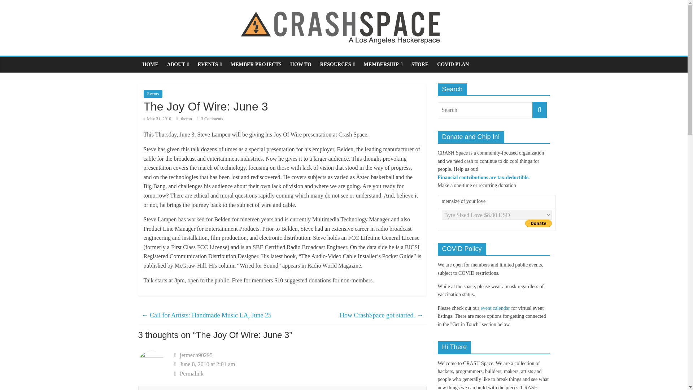 The width and height of the screenshot is (693, 390). Describe the element at coordinates (256, 64) in the screenshot. I see `MEMBER PROJECTS` at that location.